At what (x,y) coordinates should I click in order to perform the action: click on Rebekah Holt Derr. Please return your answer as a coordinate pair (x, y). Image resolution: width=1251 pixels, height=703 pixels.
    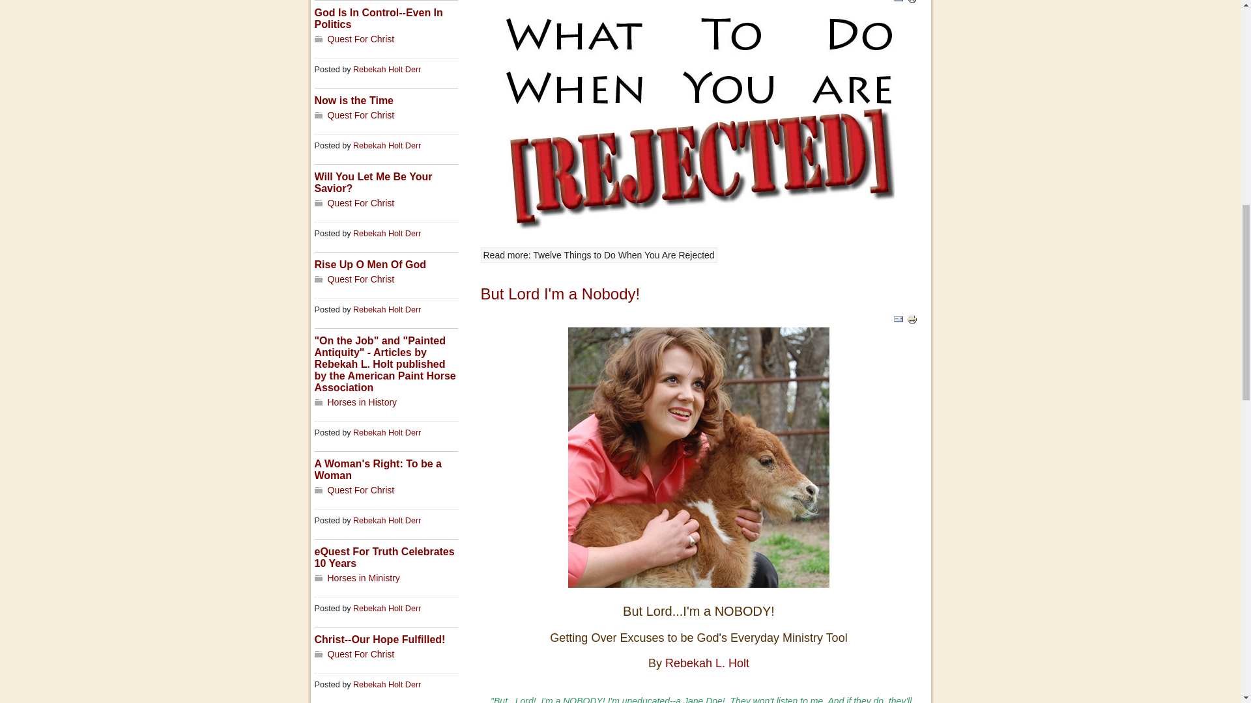
    Looking at the image, I should click on (386, 309).